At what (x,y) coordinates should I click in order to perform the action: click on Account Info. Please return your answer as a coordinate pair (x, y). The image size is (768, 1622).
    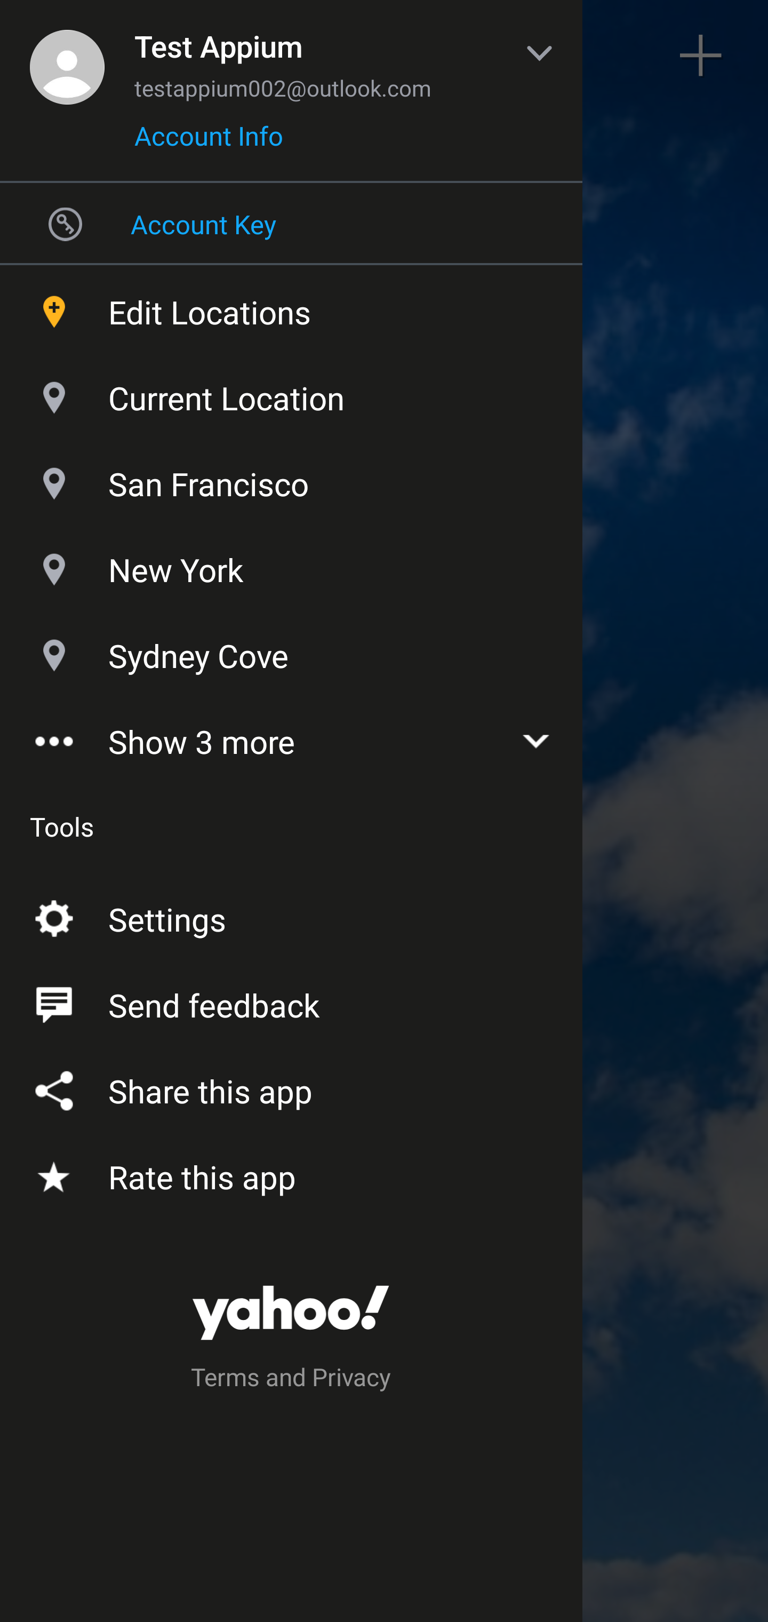
    Looking at the image, I should click on (209, 142).